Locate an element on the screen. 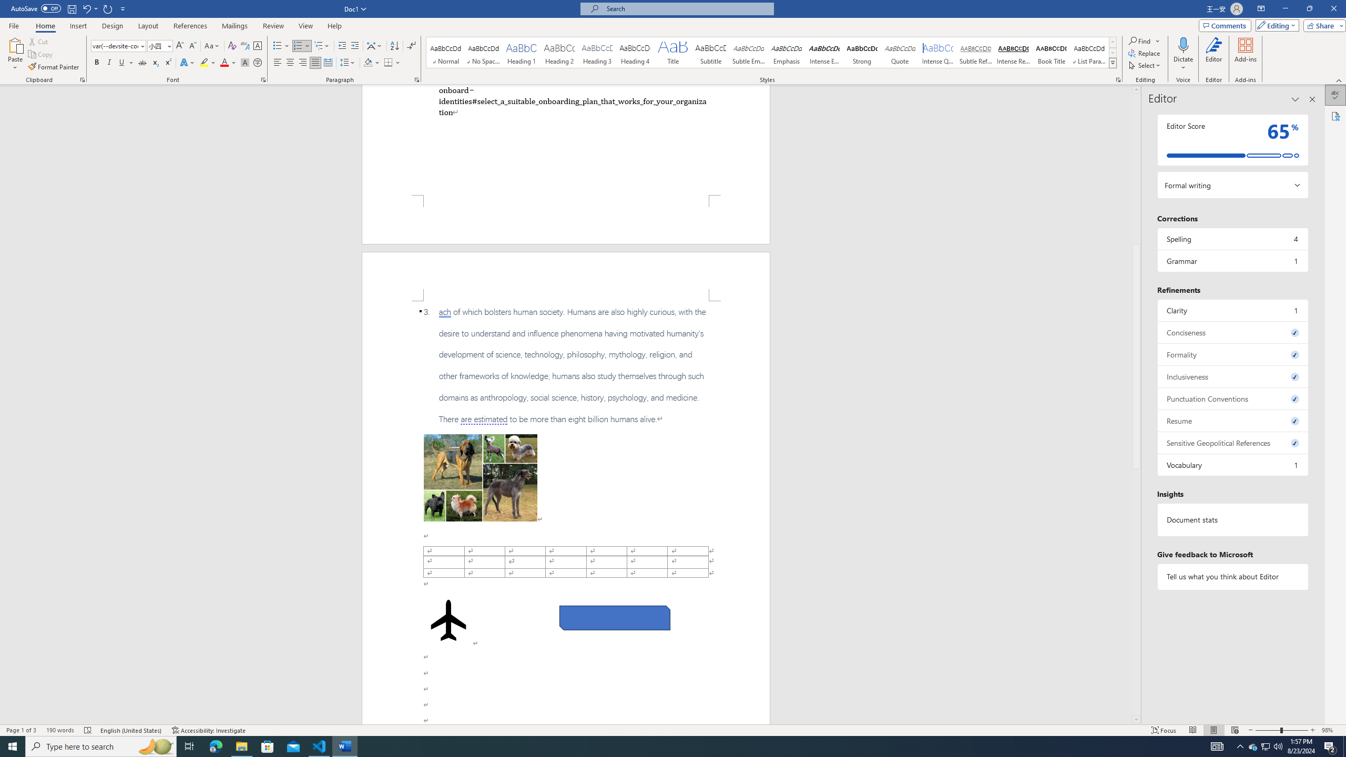 The image size is (1346, 757). Multilevel List is located at coordinates (321, 46).